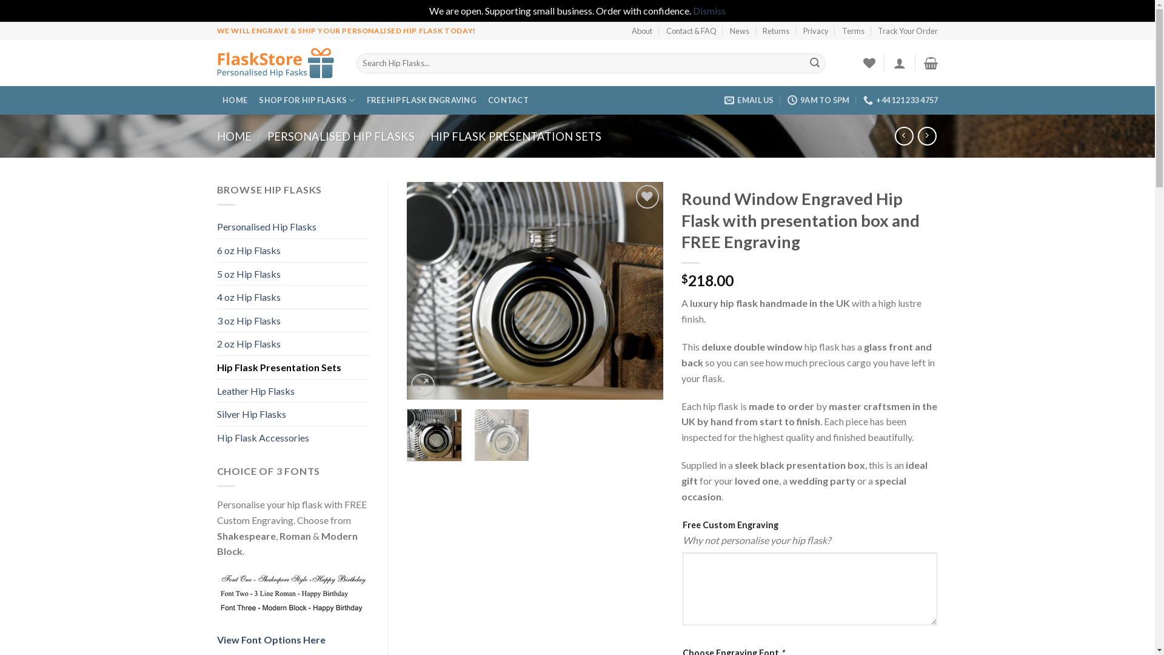  What do you see at coordinates (709, 11) in the screenshot?
I see `Dismiss` at bounding box center [709, 11].